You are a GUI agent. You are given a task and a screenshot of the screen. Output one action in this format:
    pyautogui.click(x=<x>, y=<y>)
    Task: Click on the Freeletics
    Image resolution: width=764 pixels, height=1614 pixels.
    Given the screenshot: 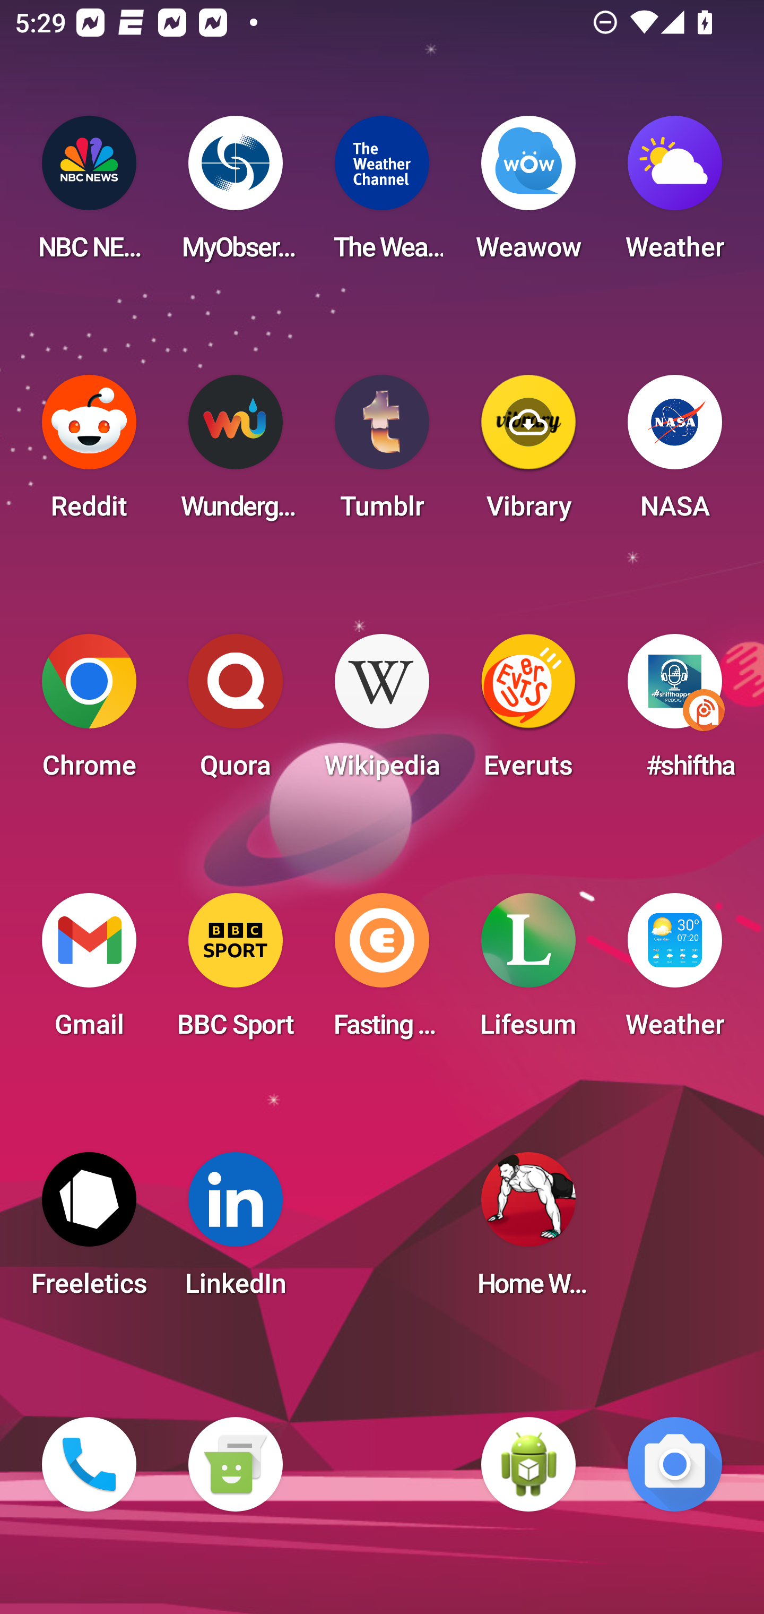 What is the action you would take?
    pyautogui.click(x=89, y=1231)
    